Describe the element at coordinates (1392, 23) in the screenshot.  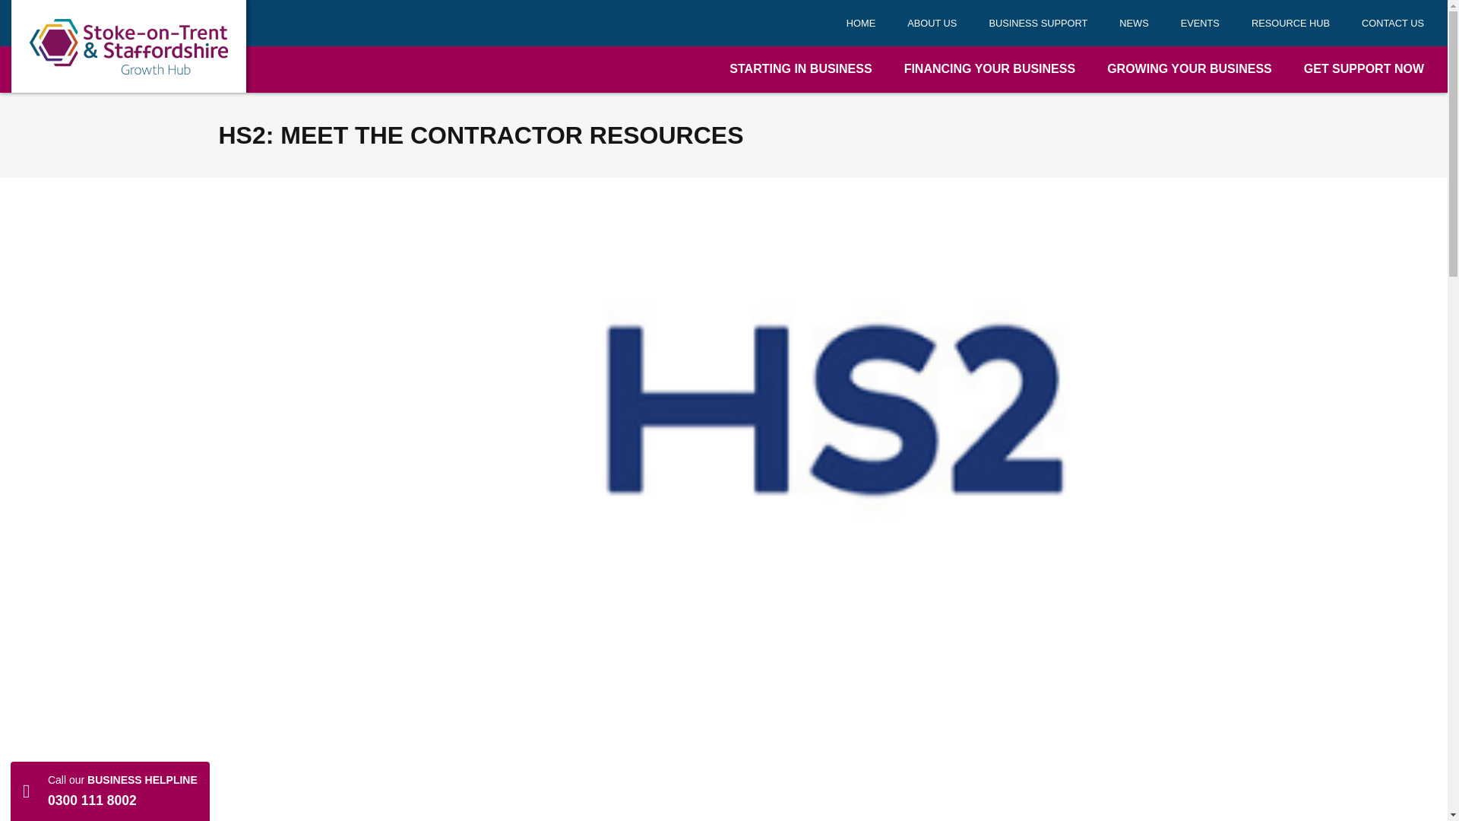
I see `Contact Us` at that location.